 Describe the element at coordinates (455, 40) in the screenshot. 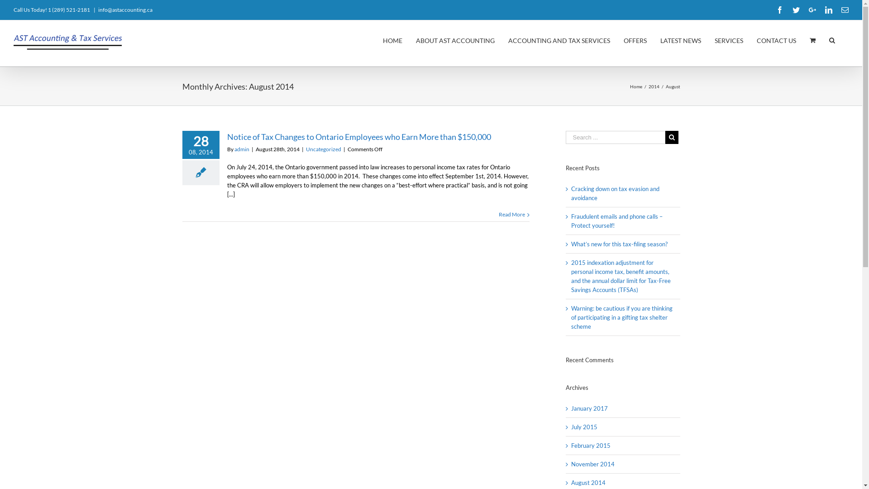

I see `ABOUT AST ACCOUNTING` at that location.